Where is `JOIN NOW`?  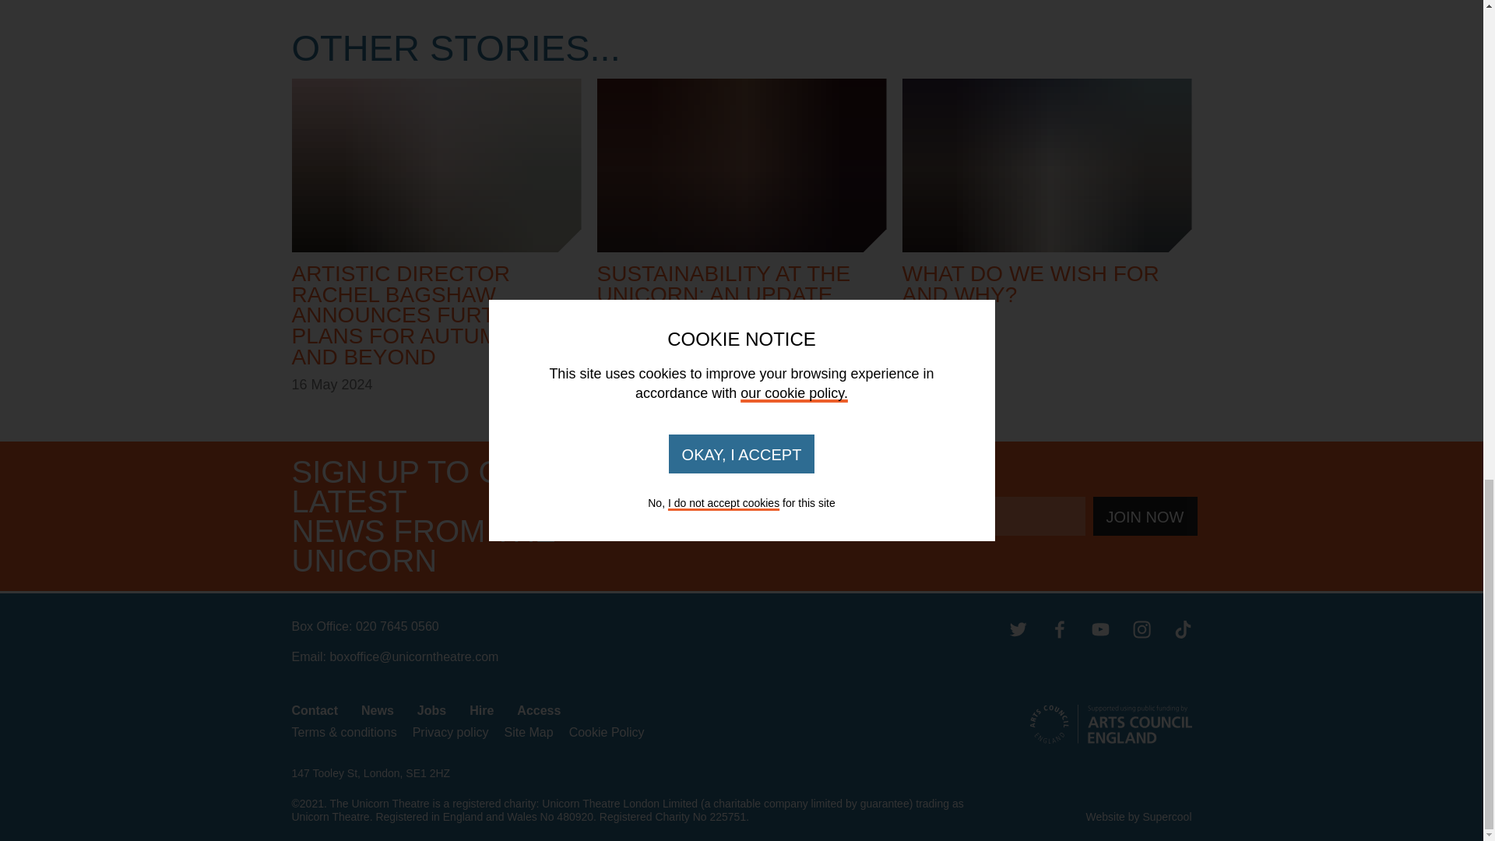 JOIN NOW is located at coordinates (1145, 516).